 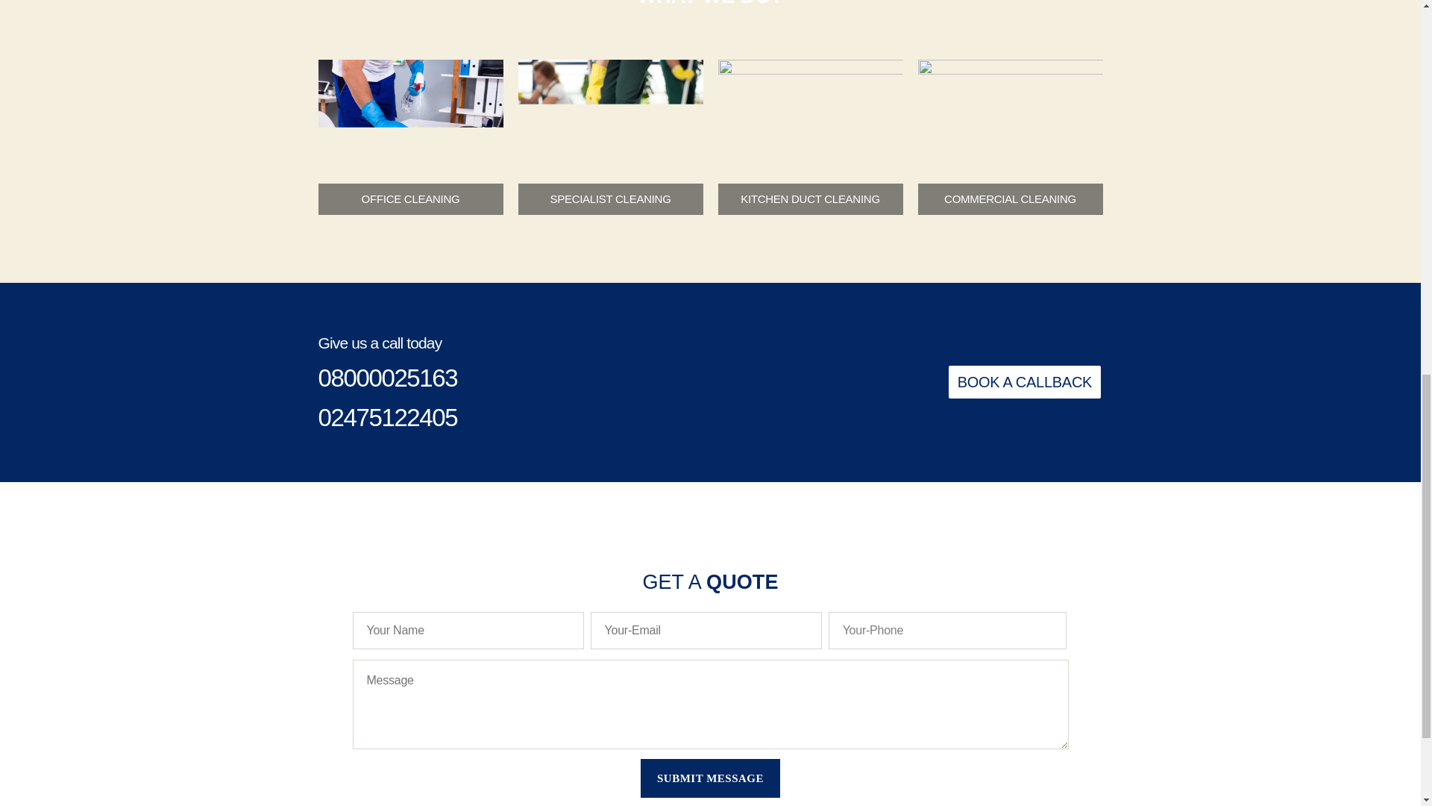 What do you see at coordinates (1025, 382) in the screenshot?
I see `BOOK A CALLBACK` at bounding box center [1025, 382].